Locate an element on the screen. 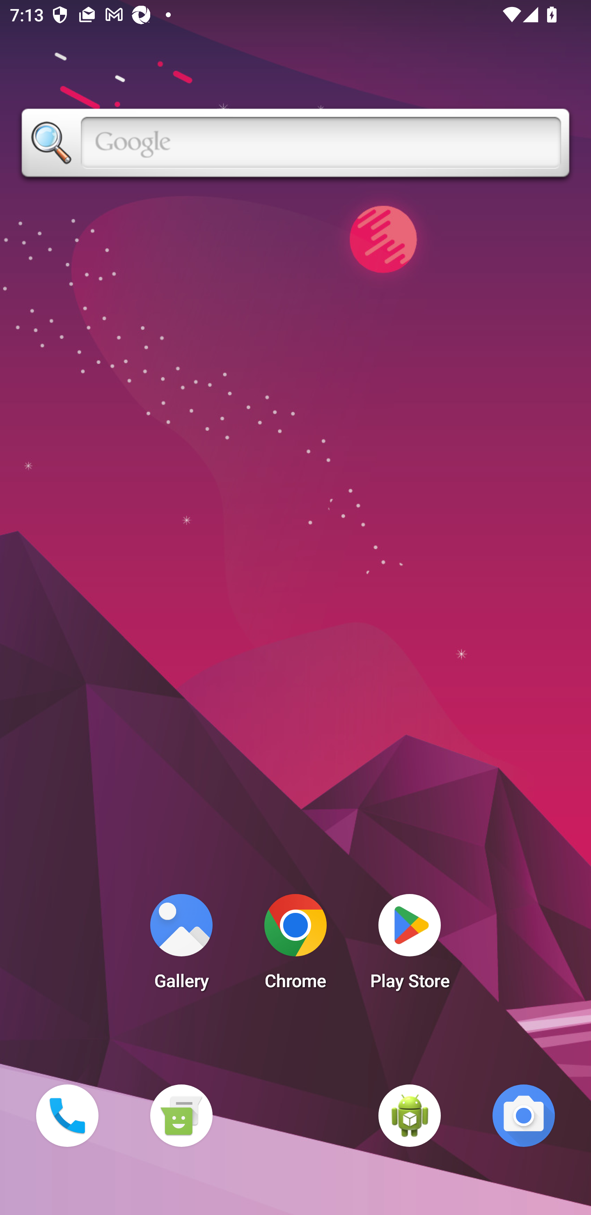 The width and height of the screenshot is (591, 1215). WebView Browser Tester is located at coordinates (410, 1115).